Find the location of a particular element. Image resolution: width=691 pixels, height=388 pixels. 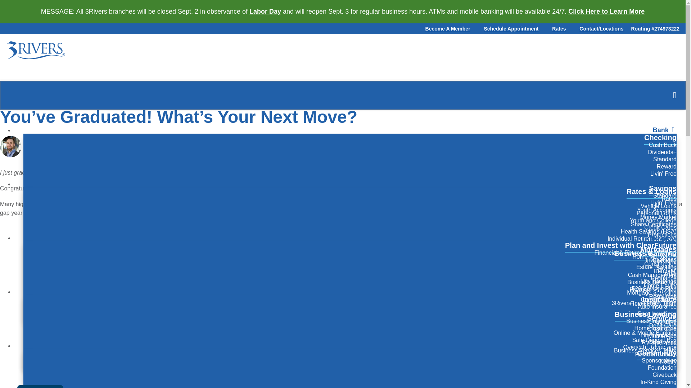

Livin' Free is located at coordinates (663, 173).